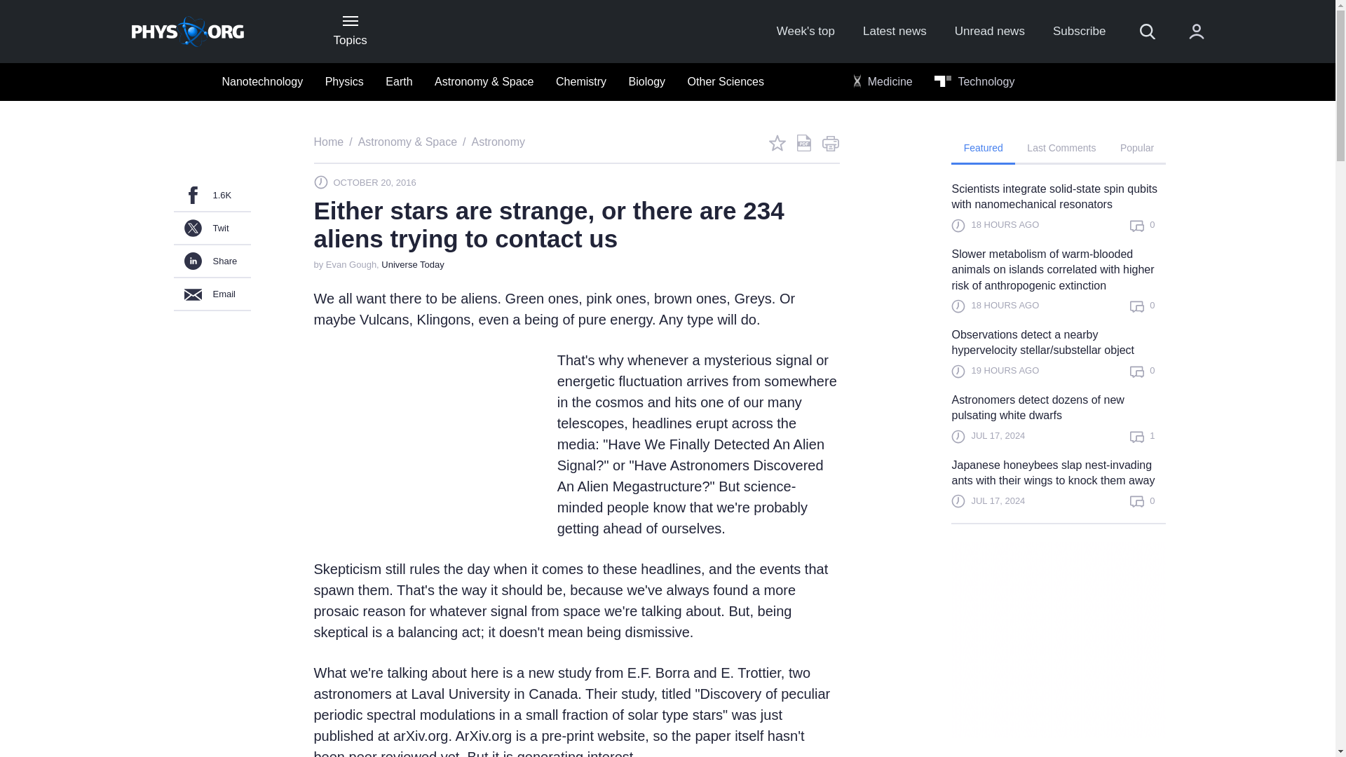  I want to click on Email, so click(212, 294).